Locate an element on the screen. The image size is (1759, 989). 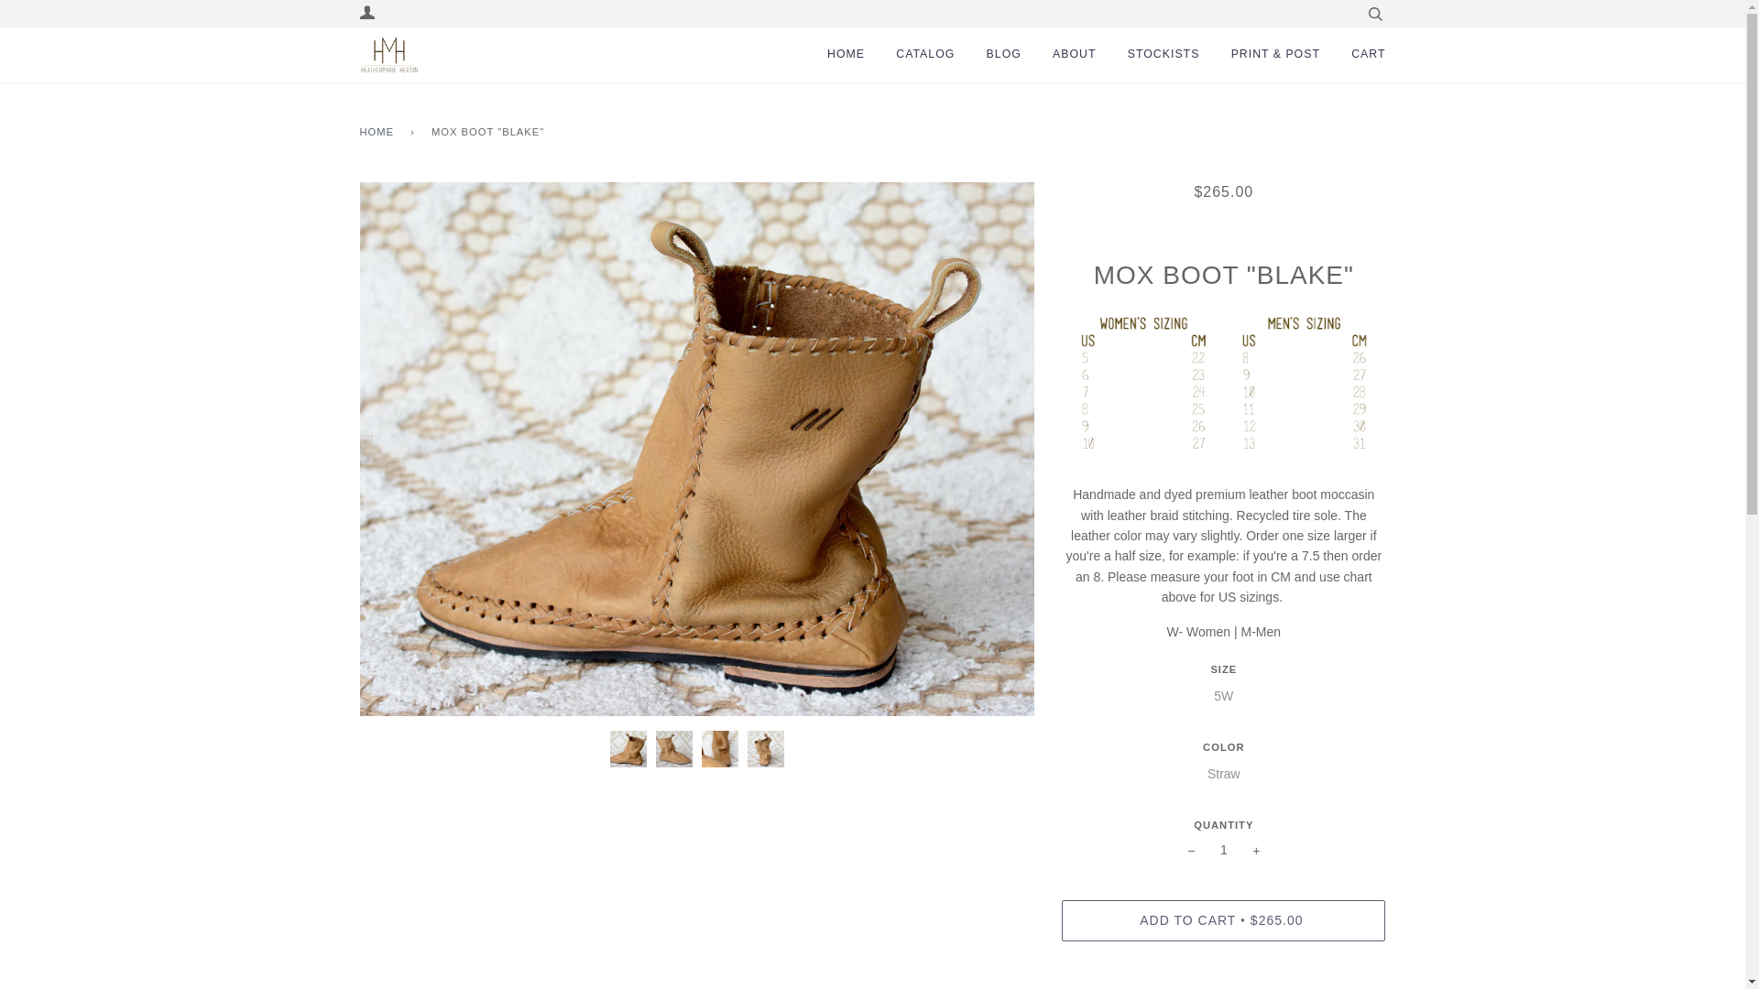
CART is located at coordinates (1368, 55).